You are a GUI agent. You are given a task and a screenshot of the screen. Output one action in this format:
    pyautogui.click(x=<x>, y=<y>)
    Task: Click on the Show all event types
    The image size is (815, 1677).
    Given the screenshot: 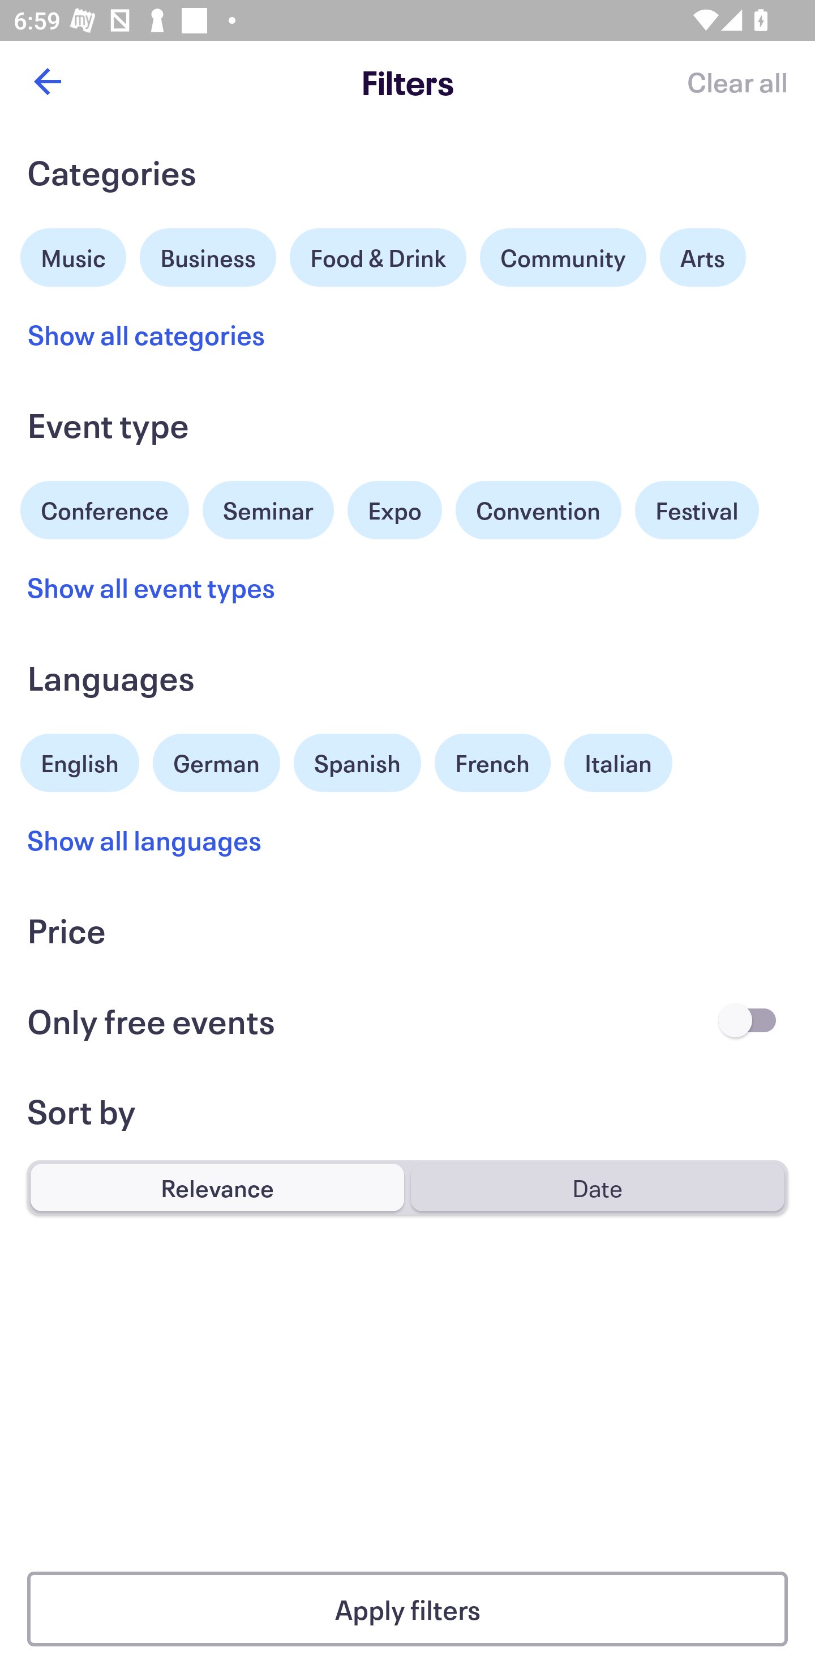 What is the action you would take?
    pyautogui.click(x=152, y=587)
    